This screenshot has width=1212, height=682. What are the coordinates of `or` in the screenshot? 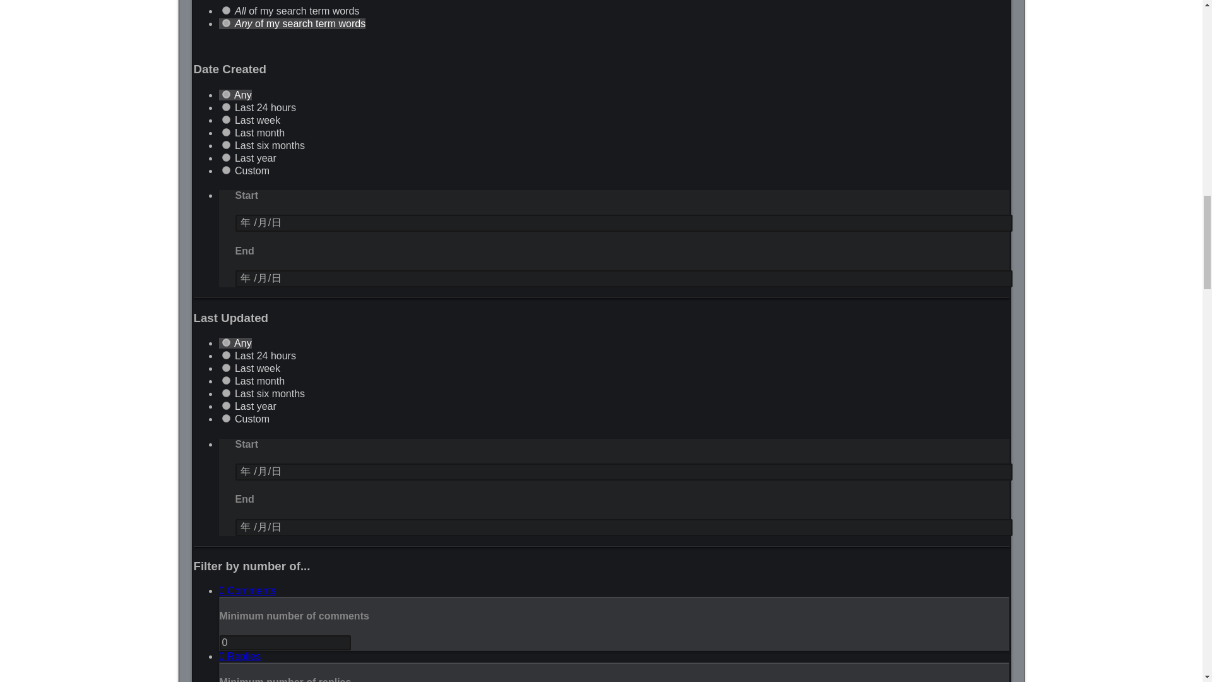 It's located at (226, 23).